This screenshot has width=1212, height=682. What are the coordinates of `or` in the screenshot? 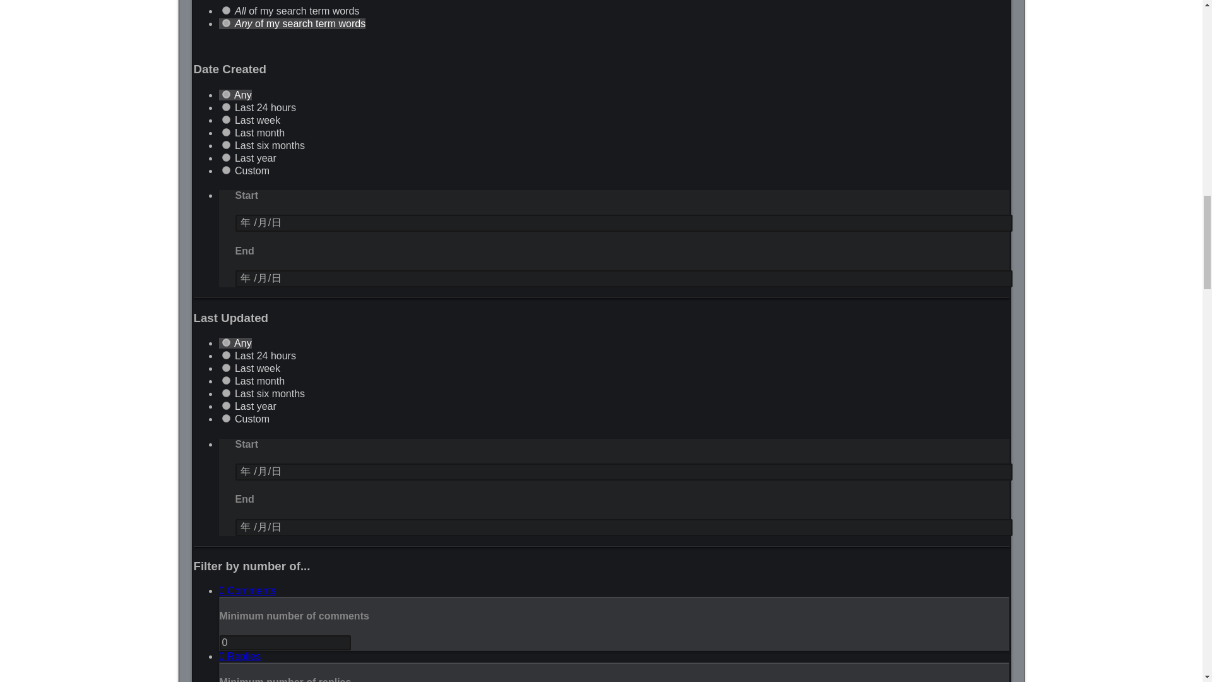 It's located at (226, 23).